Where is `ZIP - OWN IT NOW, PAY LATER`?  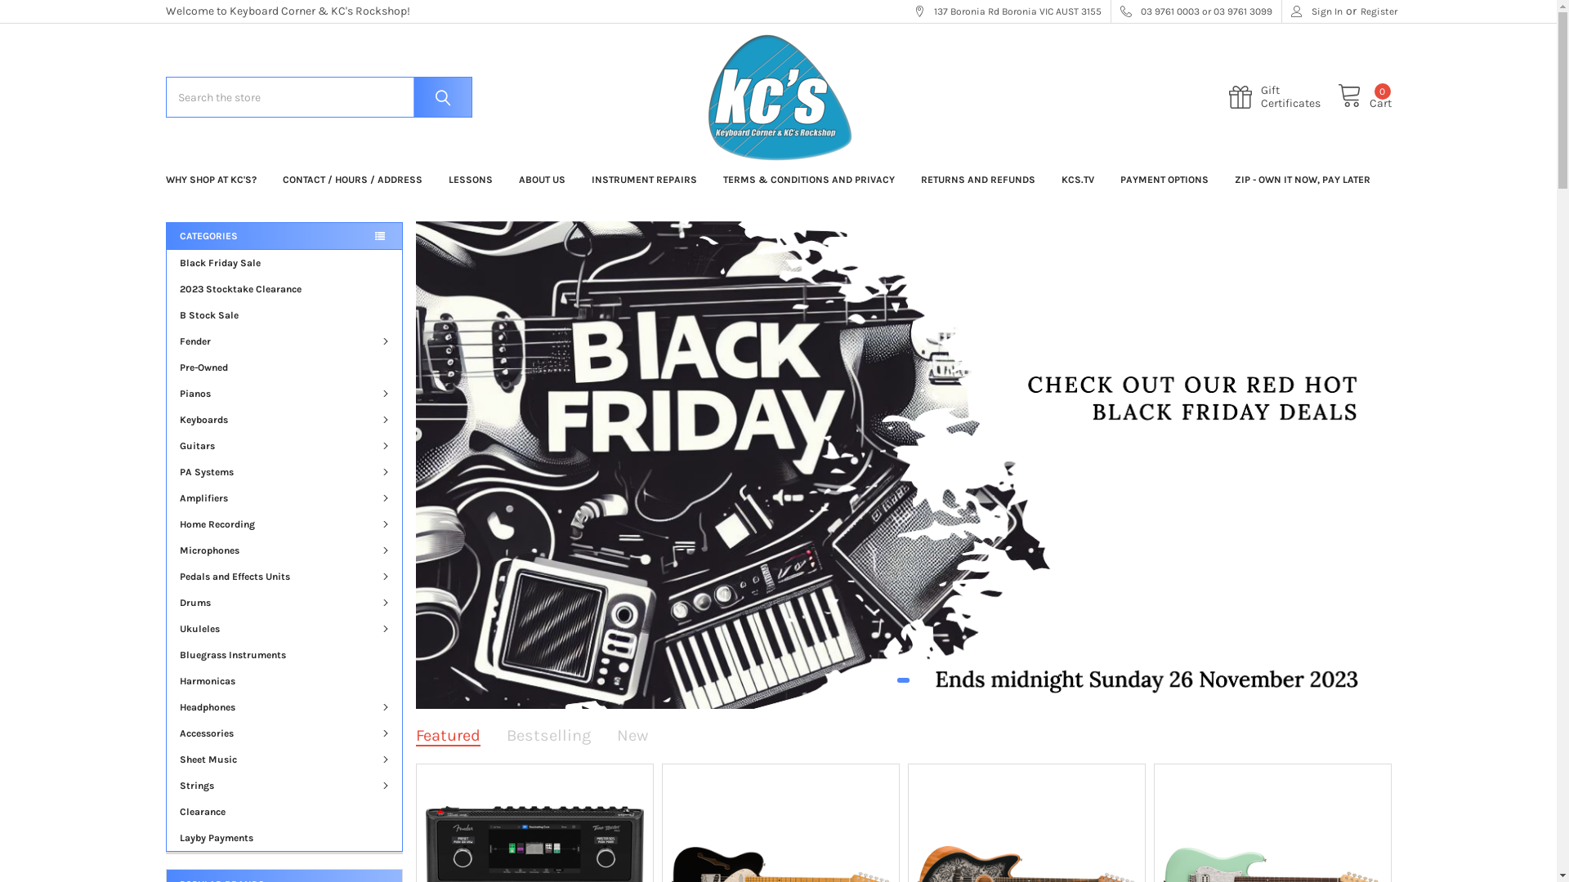
ZIP - OWN IT NOW, PAY LATER is located at coordinates (1302, 180).